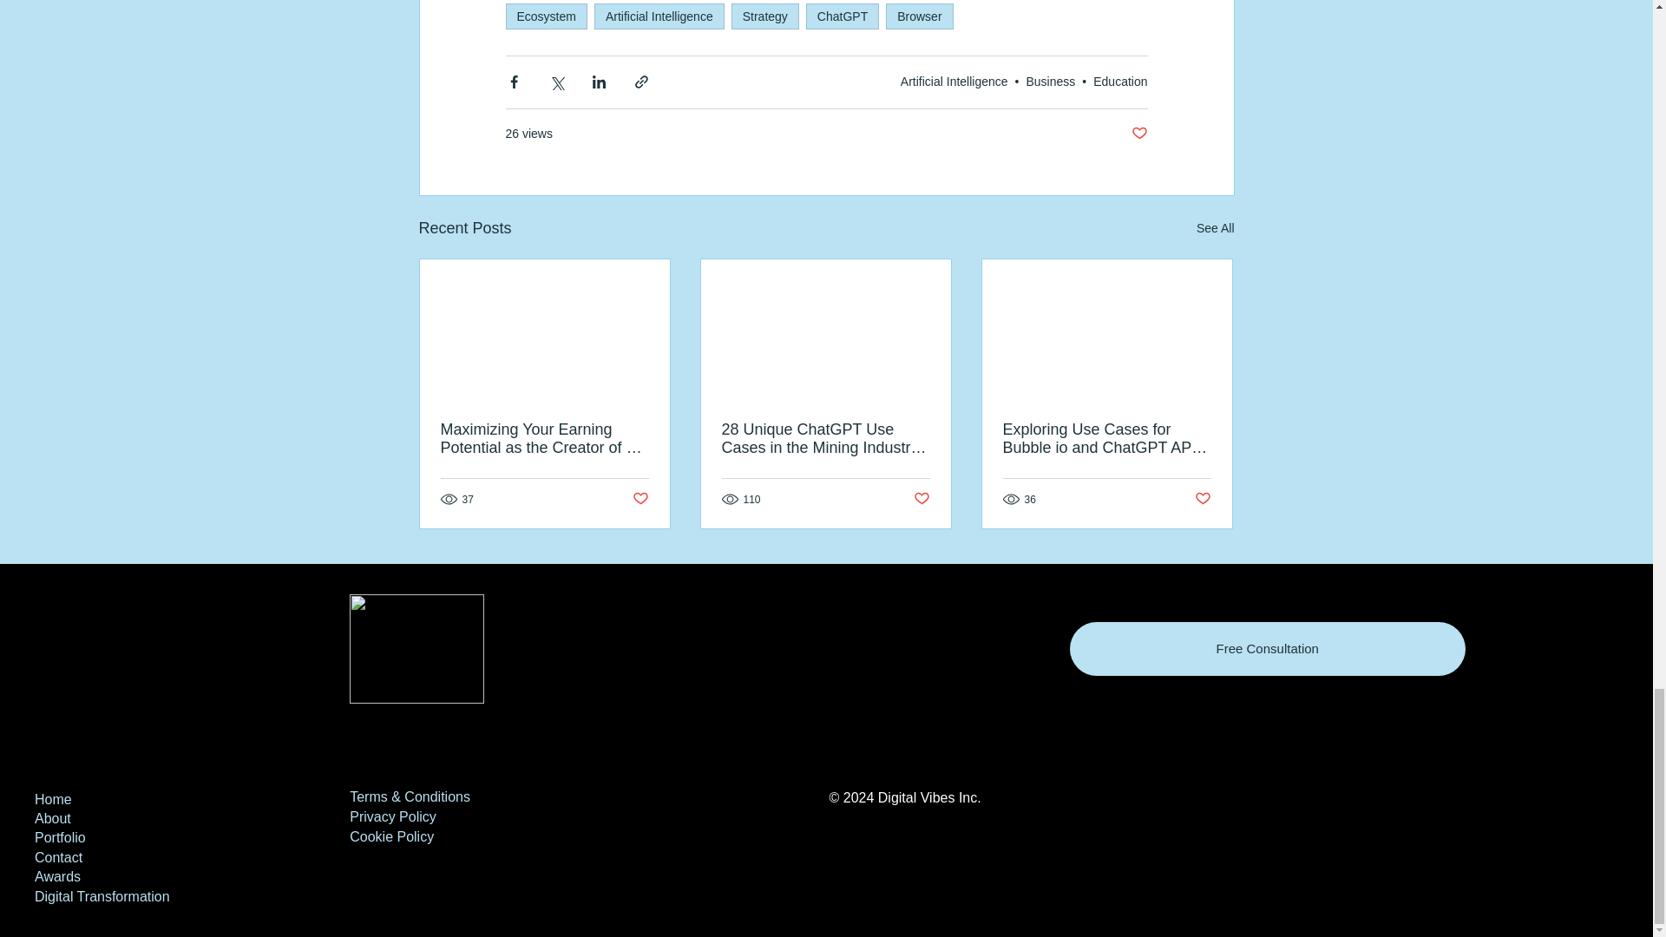 Image resolution: width=1666 pixels, height=937 pixels. What do you see at coordinates (1050, 82) in the screenshot?
I see `Business` at bounding box center [1050, 82].